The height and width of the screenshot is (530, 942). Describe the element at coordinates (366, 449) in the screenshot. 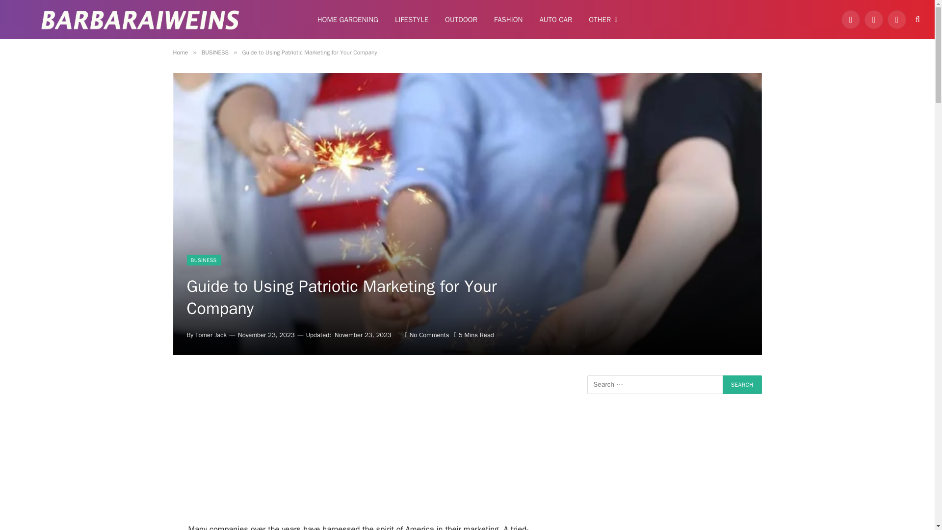

I see `Advertisement` at that location.